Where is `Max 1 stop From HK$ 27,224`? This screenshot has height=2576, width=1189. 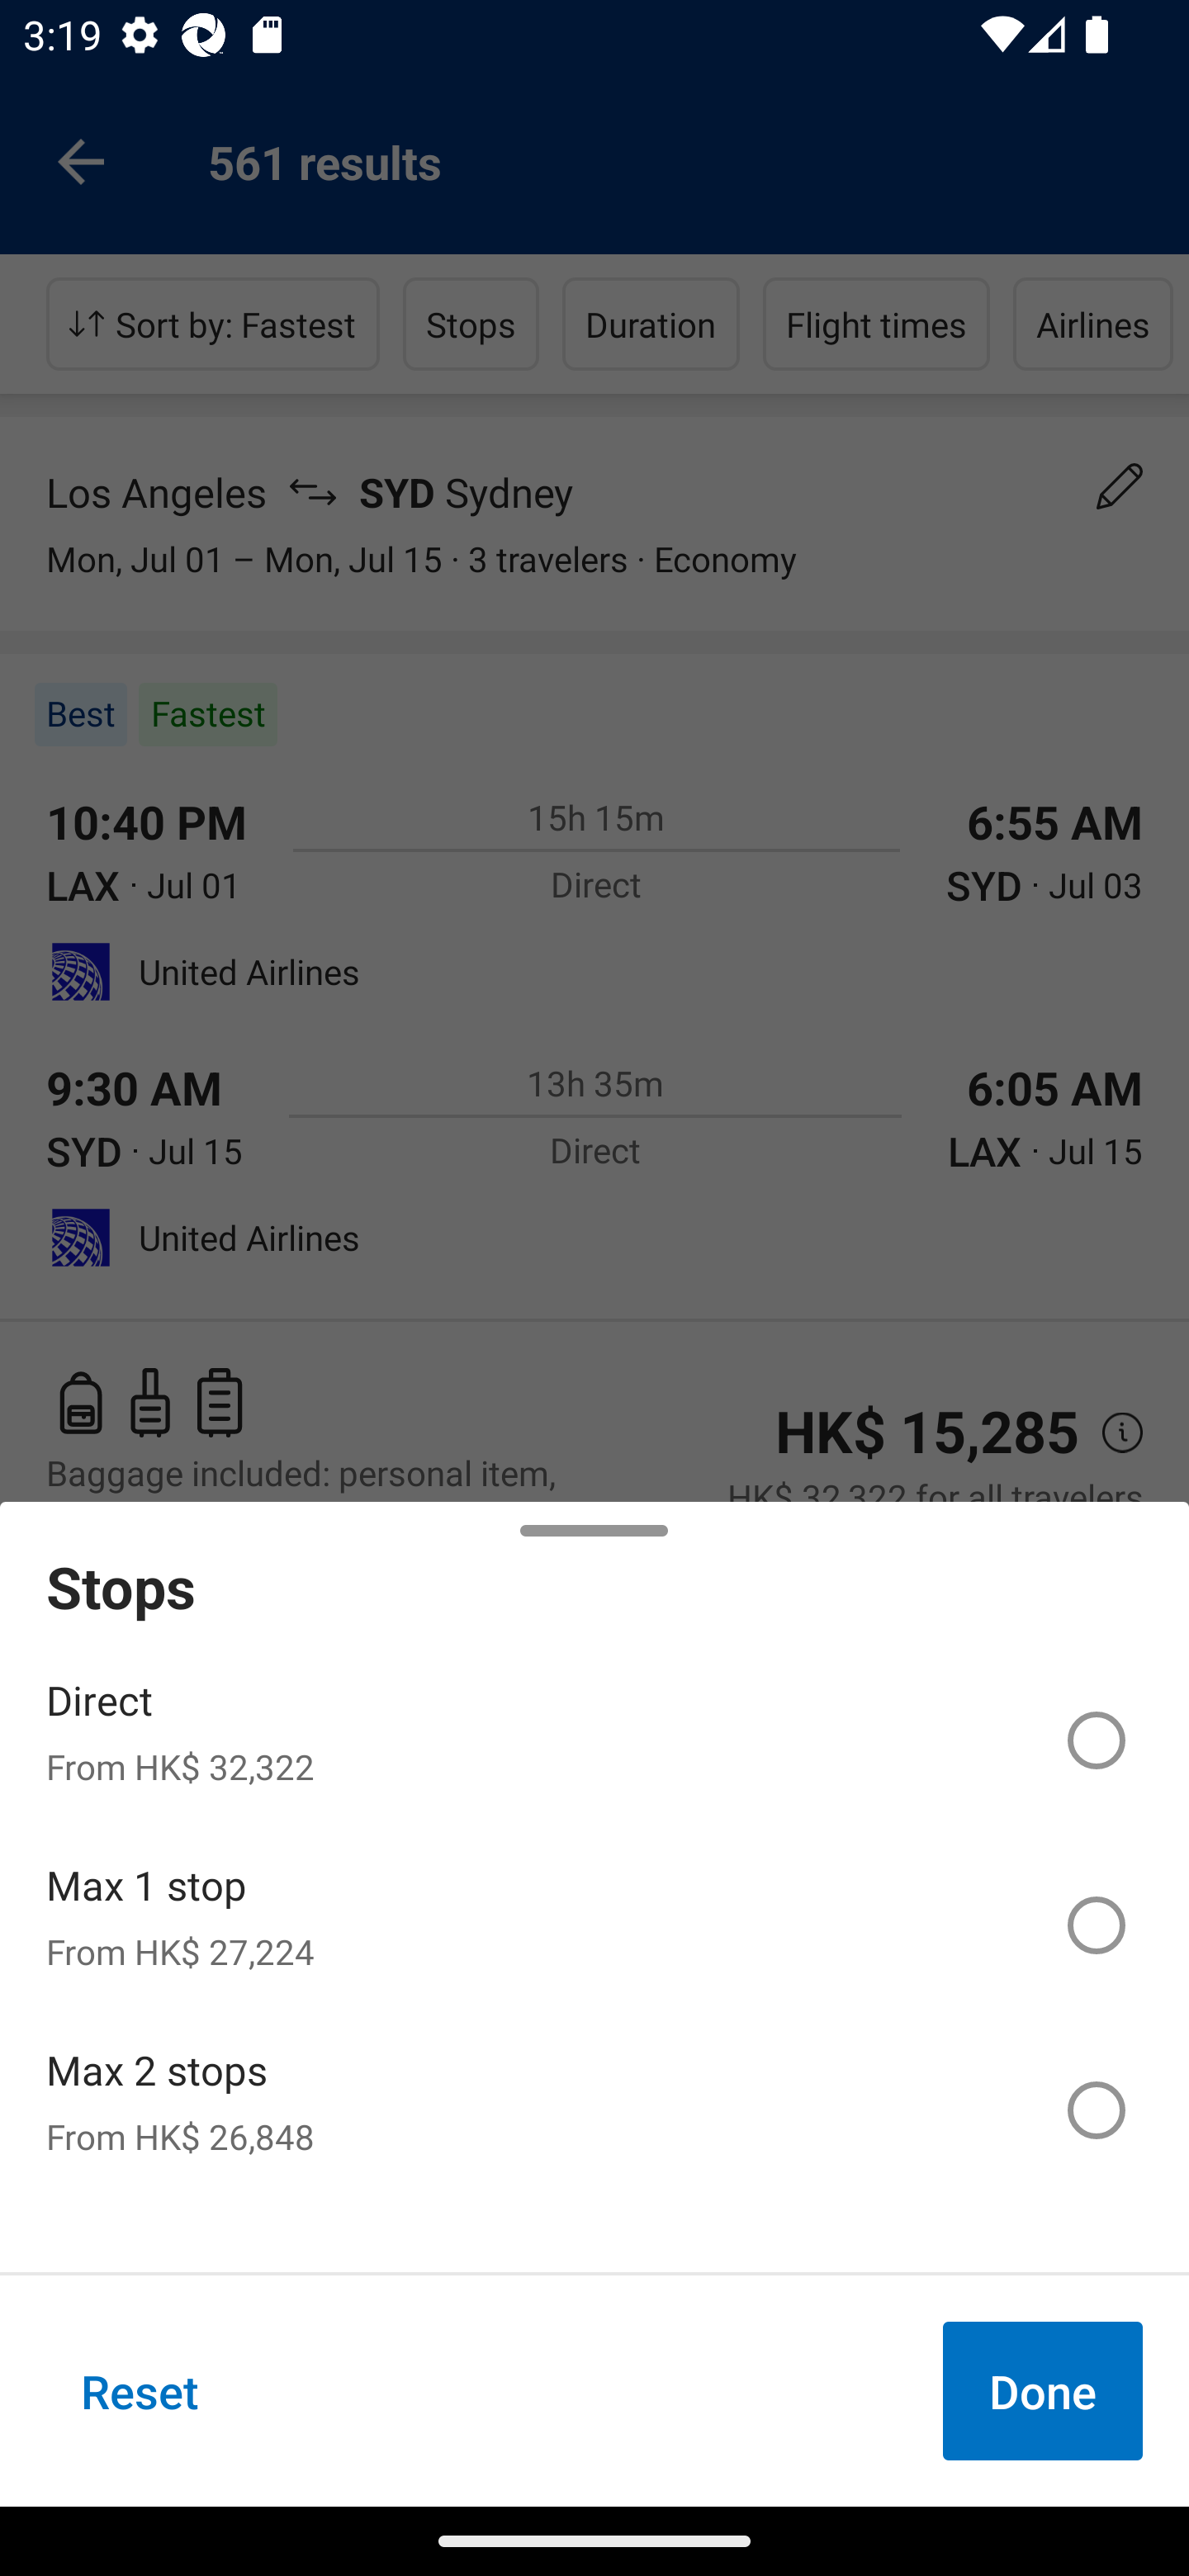 Max 1 stop From HK$ 27,224 is located at coordinates (594, 1925).